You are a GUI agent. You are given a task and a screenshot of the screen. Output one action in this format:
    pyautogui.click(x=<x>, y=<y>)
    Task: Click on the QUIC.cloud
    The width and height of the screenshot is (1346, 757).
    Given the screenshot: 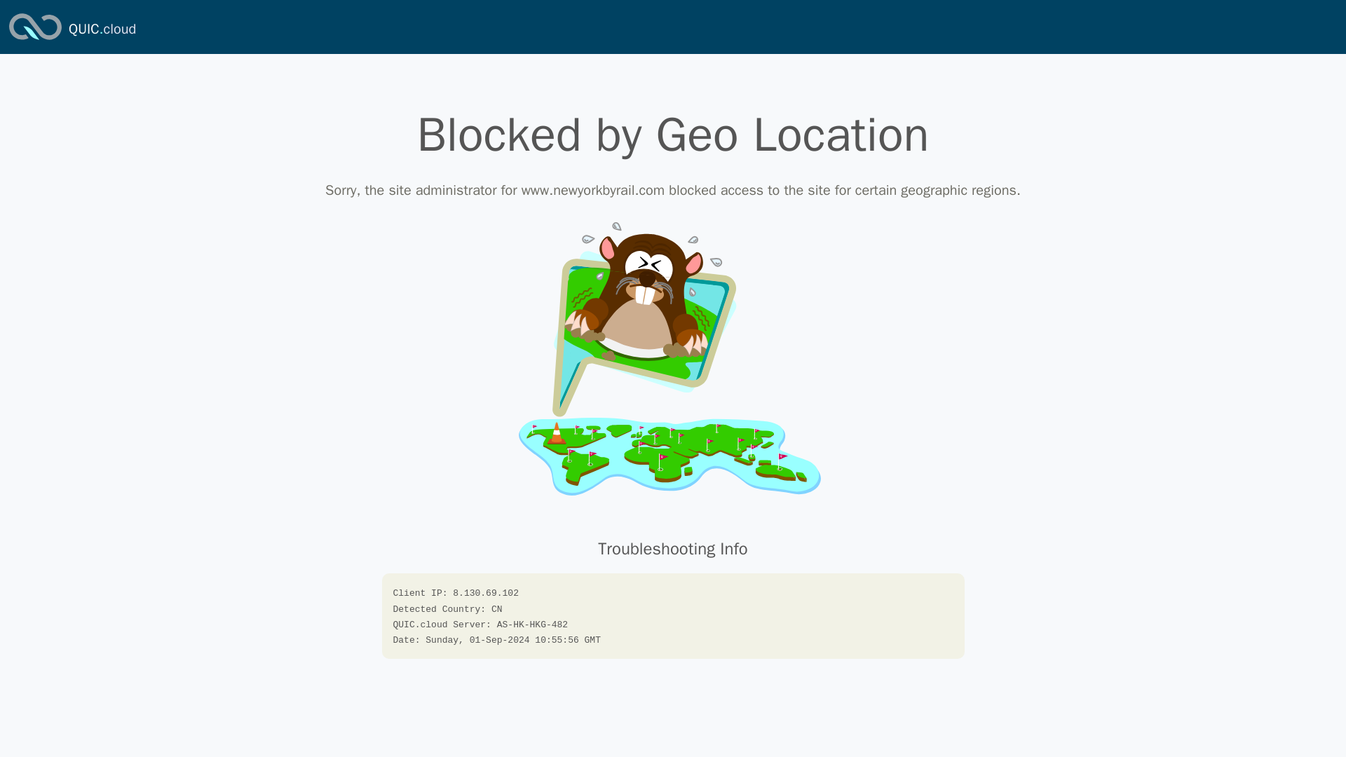 What is the action you would take?
    pyautogui.click(x=102, y=29)
    